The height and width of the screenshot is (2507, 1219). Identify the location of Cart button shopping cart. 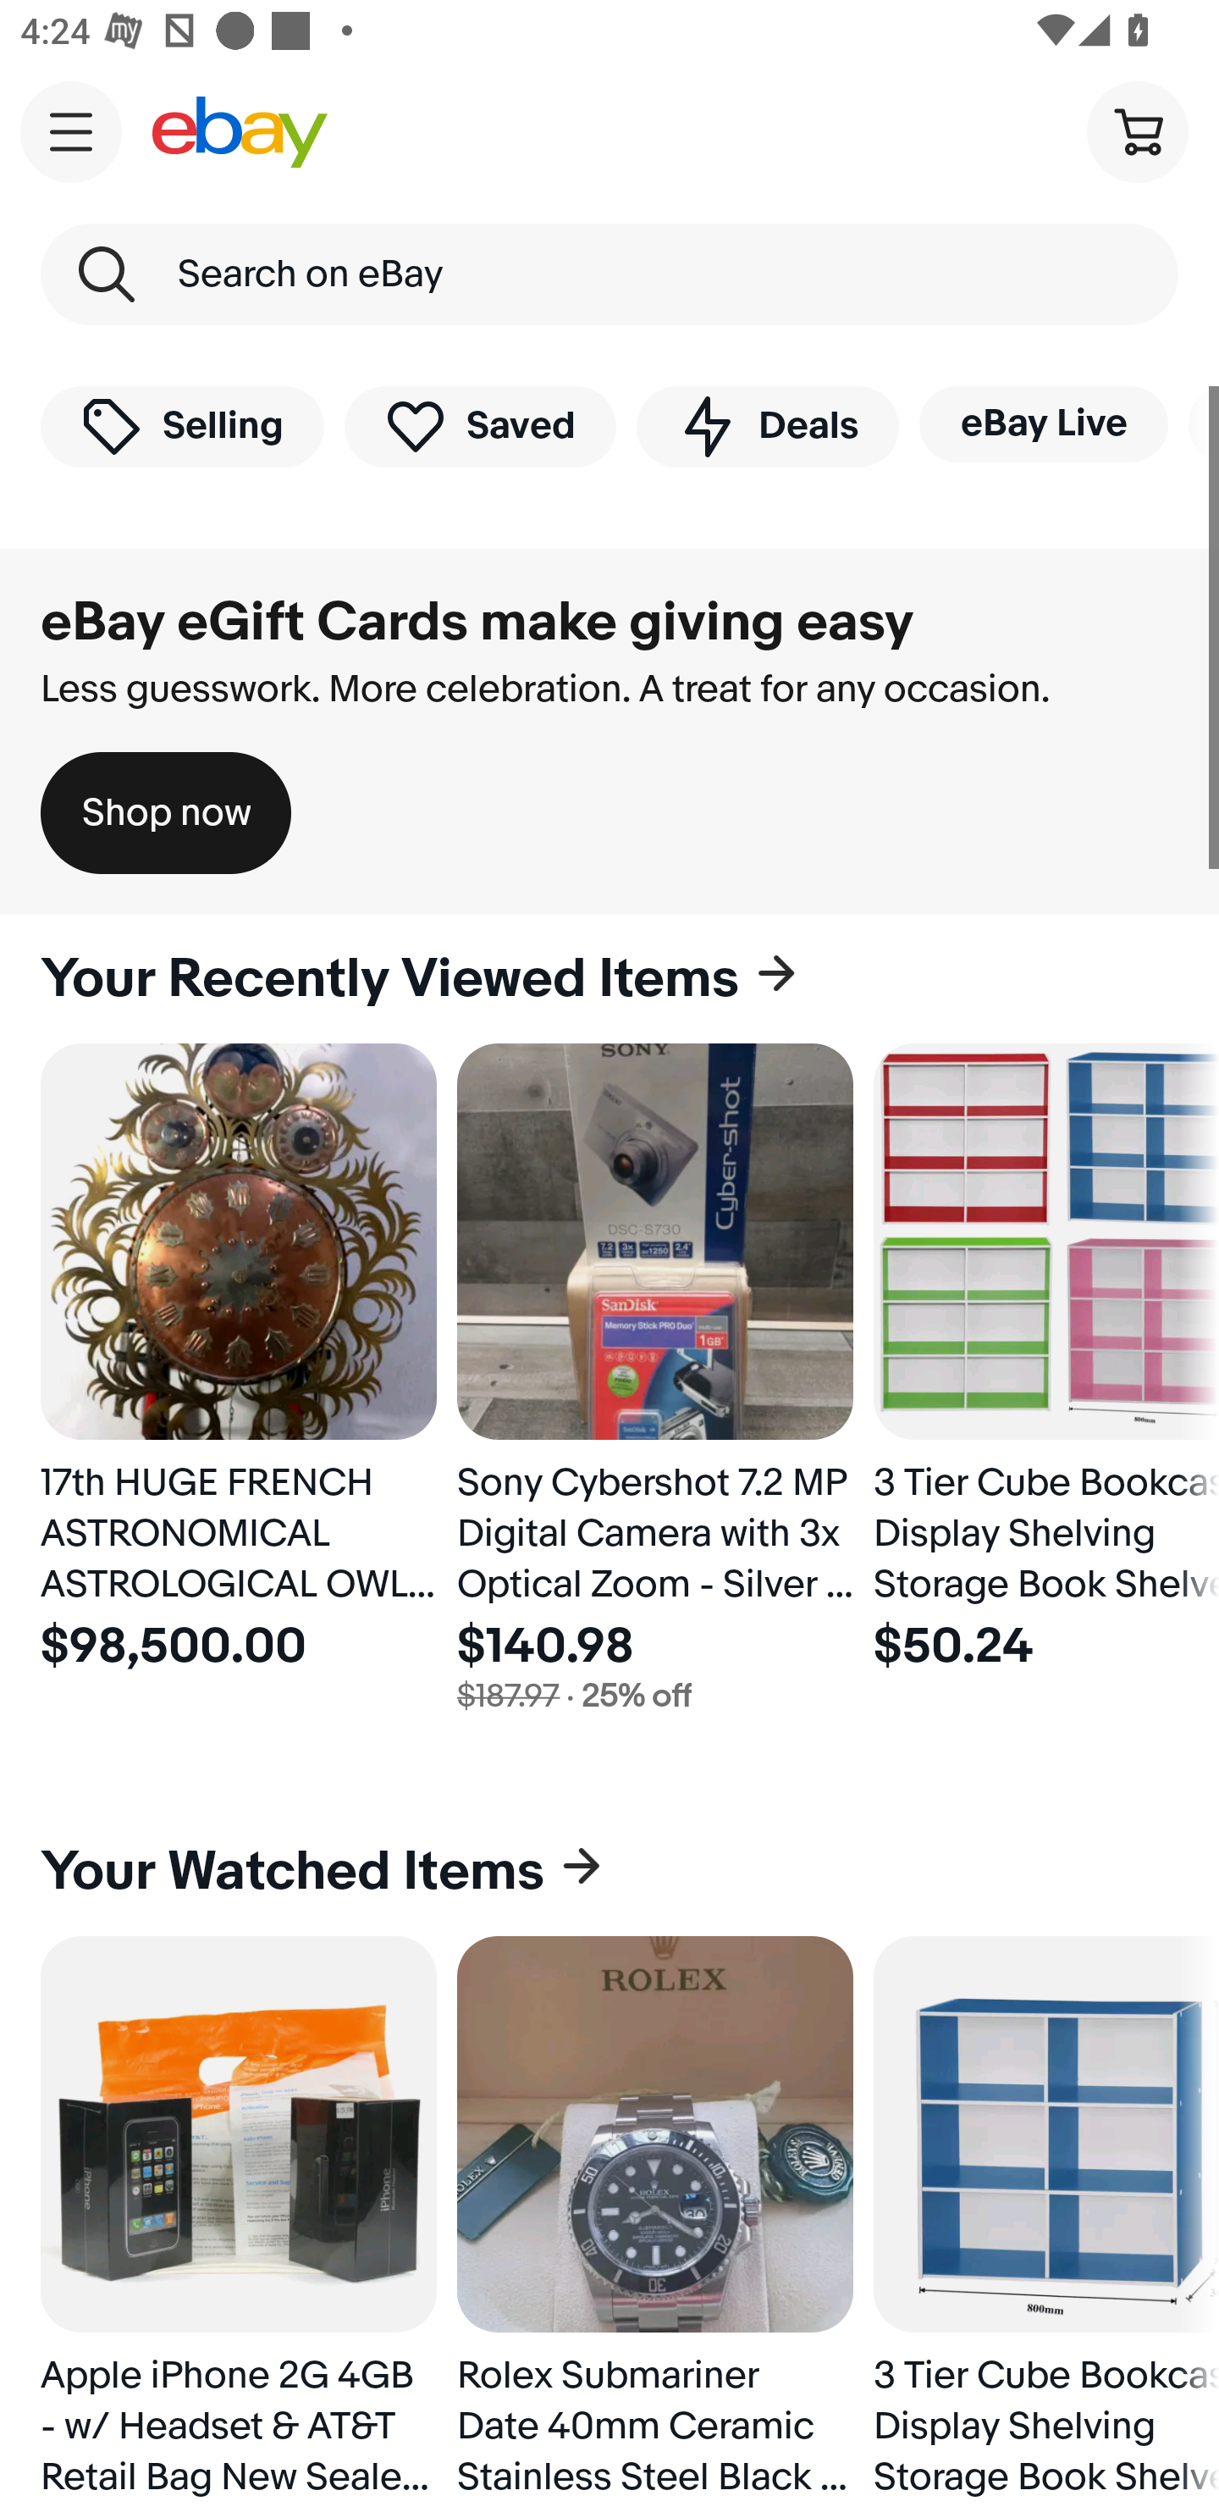
(1137, 130).